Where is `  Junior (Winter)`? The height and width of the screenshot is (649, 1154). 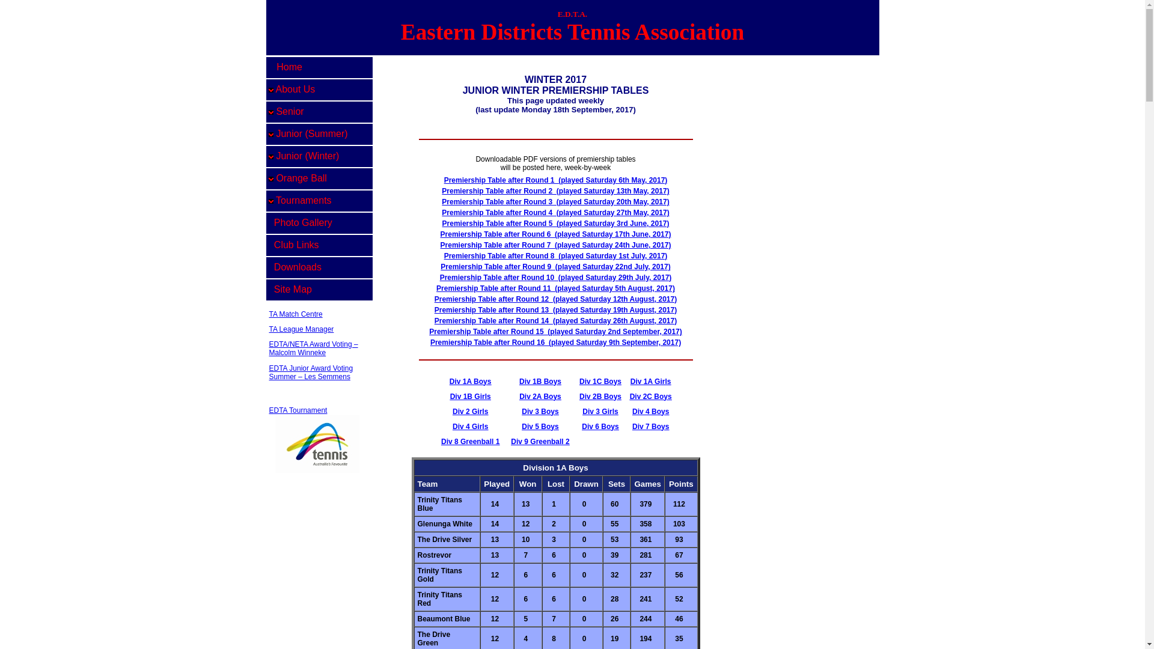   Junior (Winter) is located at coordinates (319, 156).